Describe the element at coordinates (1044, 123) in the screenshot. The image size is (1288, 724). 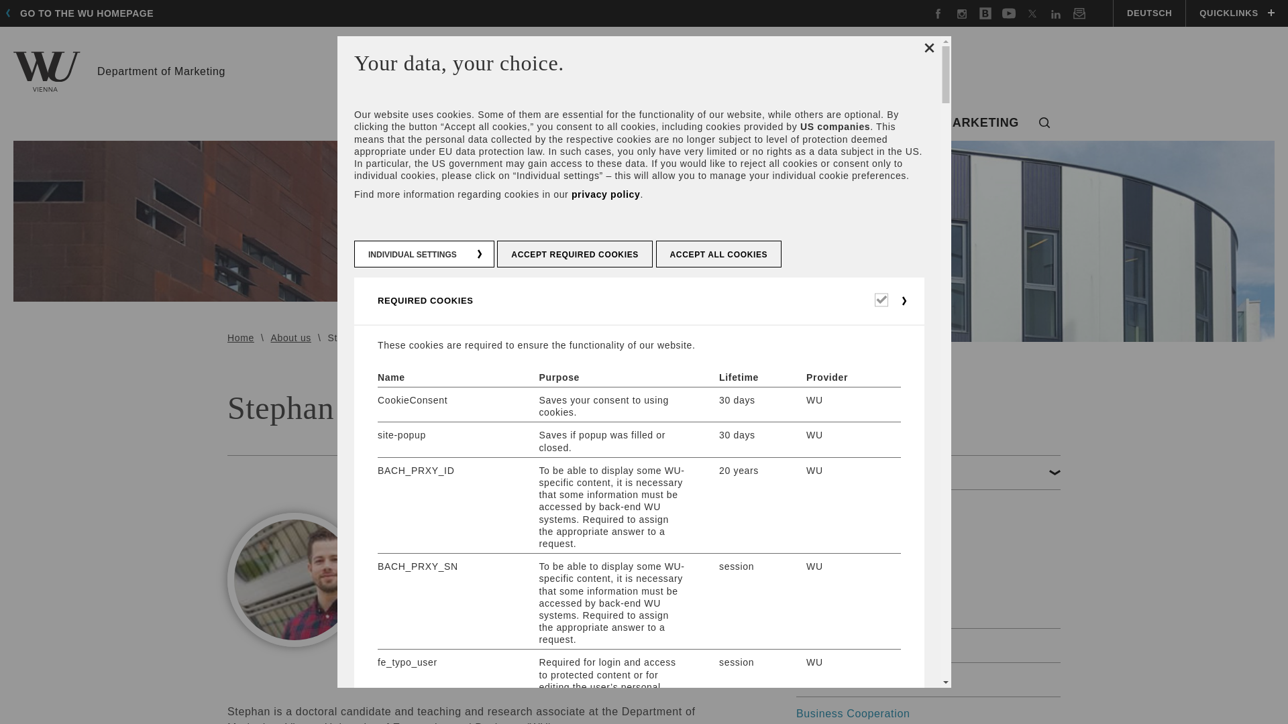
I see `Search` at that location.